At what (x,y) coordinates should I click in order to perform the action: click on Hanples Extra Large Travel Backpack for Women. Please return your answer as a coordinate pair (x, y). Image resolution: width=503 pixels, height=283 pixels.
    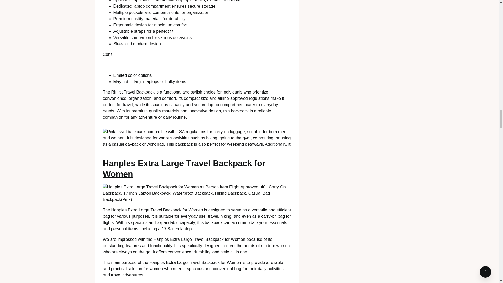
    Looking at the image, I should click on (184, 168).